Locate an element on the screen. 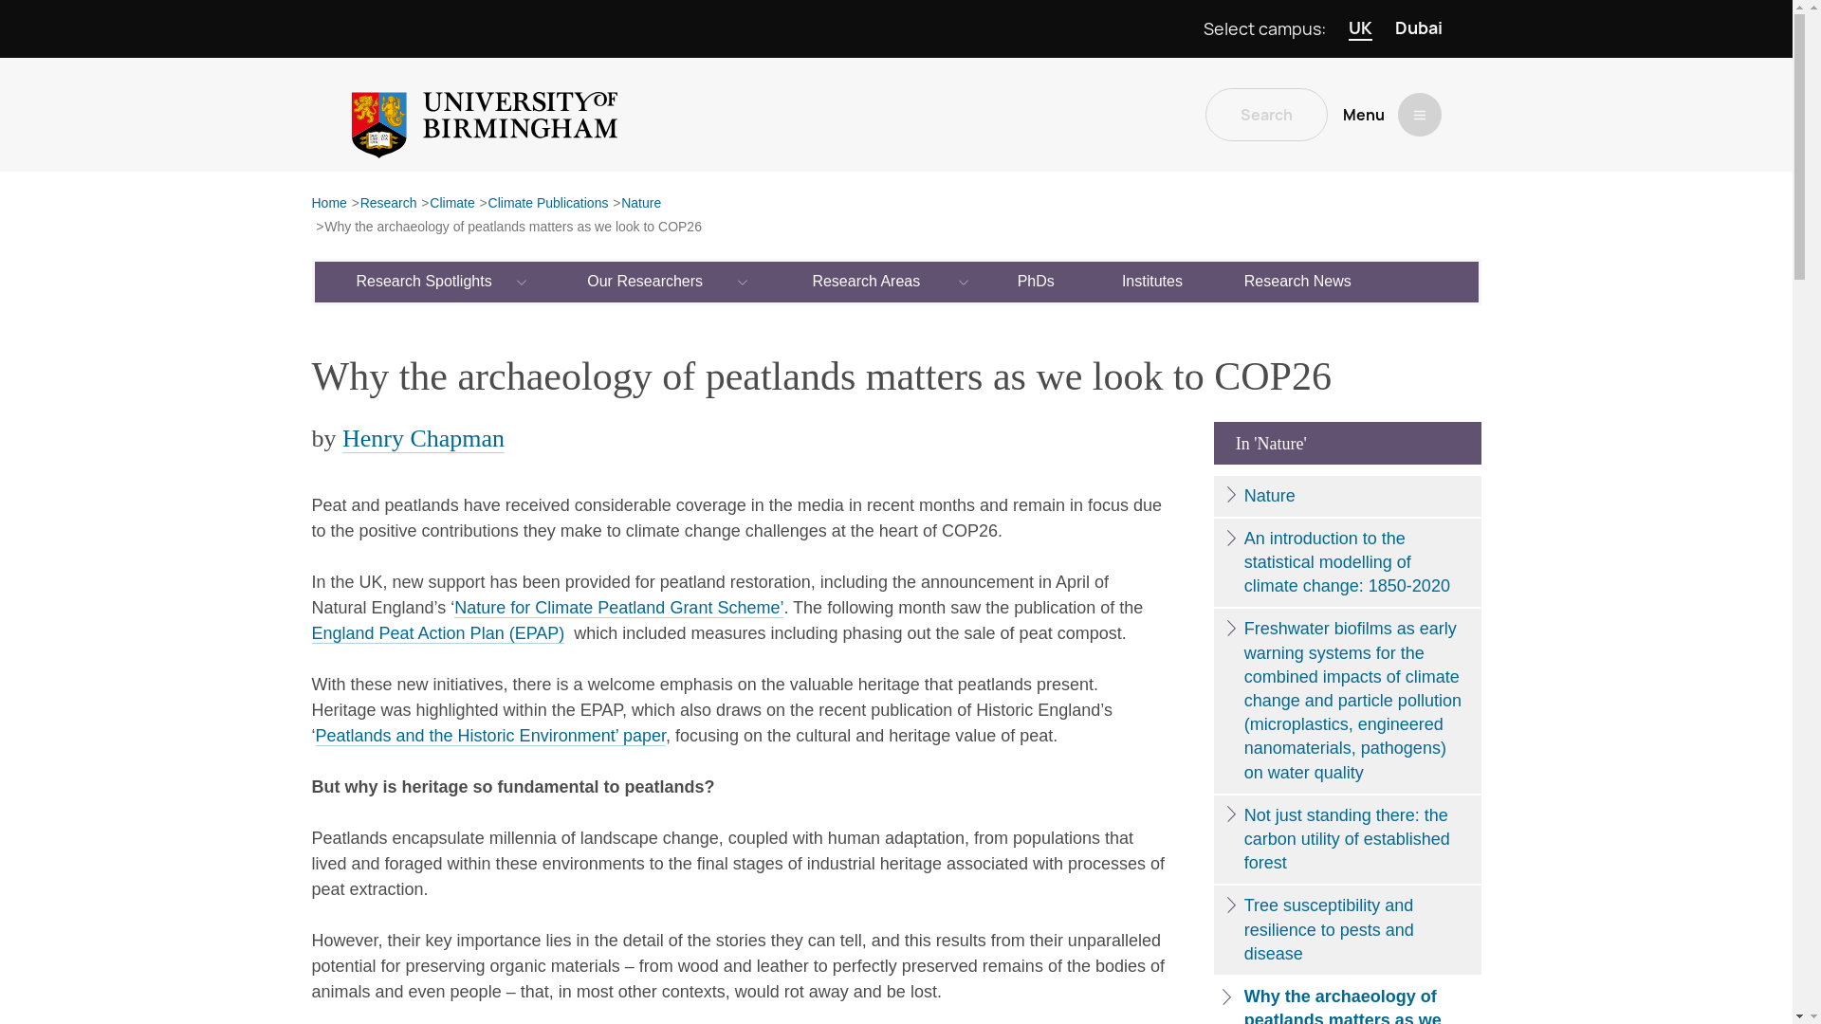 This screenshot has height=1024, width=1821. Research Areas is located at coordinates (867, 281).